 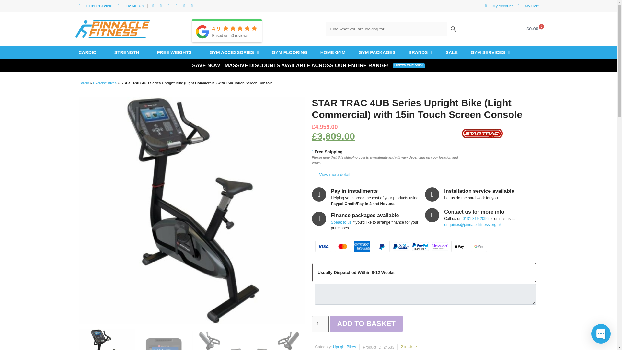 I want to click on 0131 319 2096, so click(x=95, y=6).